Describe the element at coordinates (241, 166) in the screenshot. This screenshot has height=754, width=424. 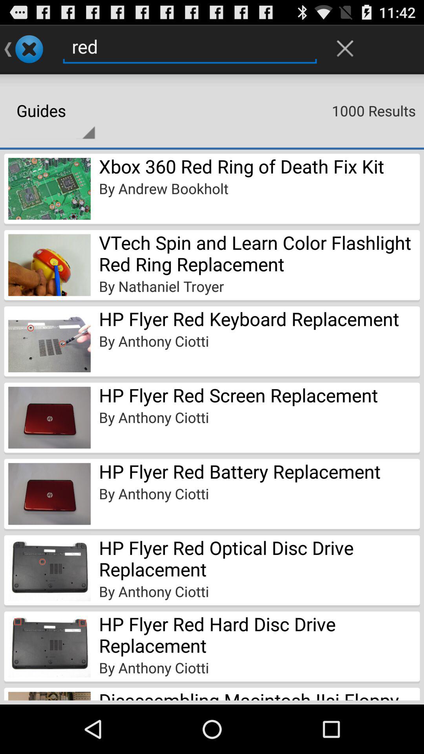
I see `select item above by andrew bookholt` at that location.